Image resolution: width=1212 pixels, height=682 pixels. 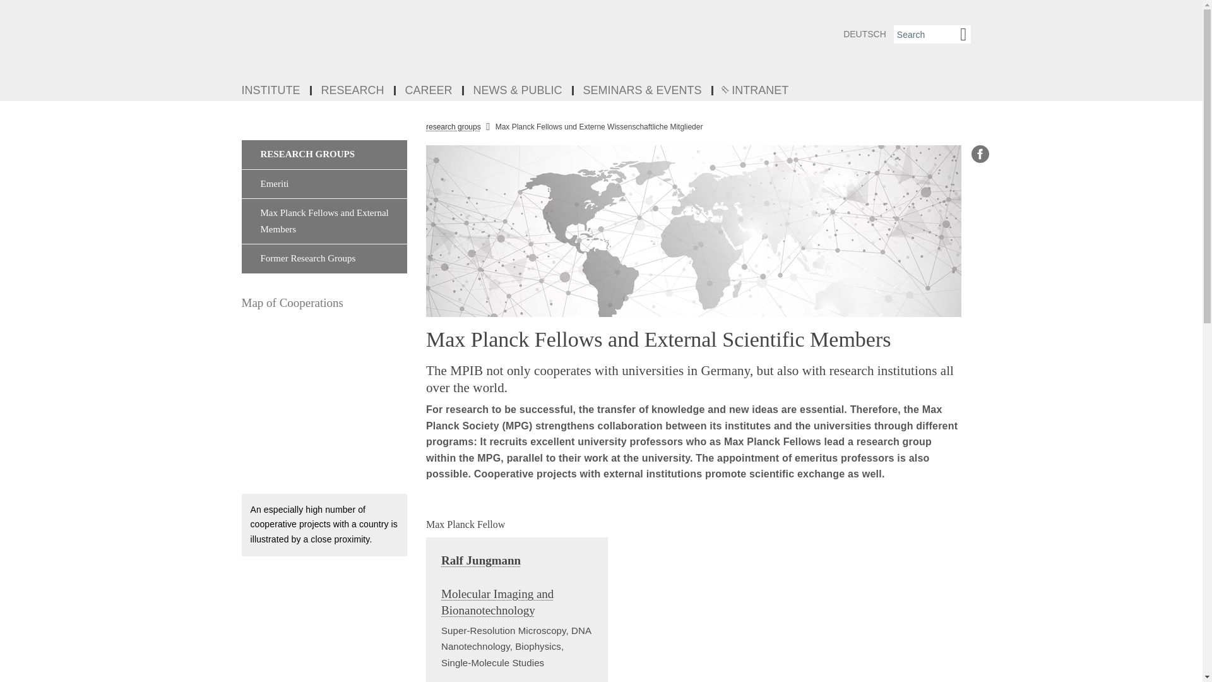 What do you see at coordinates (980, 210) in the screenshot?
I see `Reddit` at bounding box center [980, 210].